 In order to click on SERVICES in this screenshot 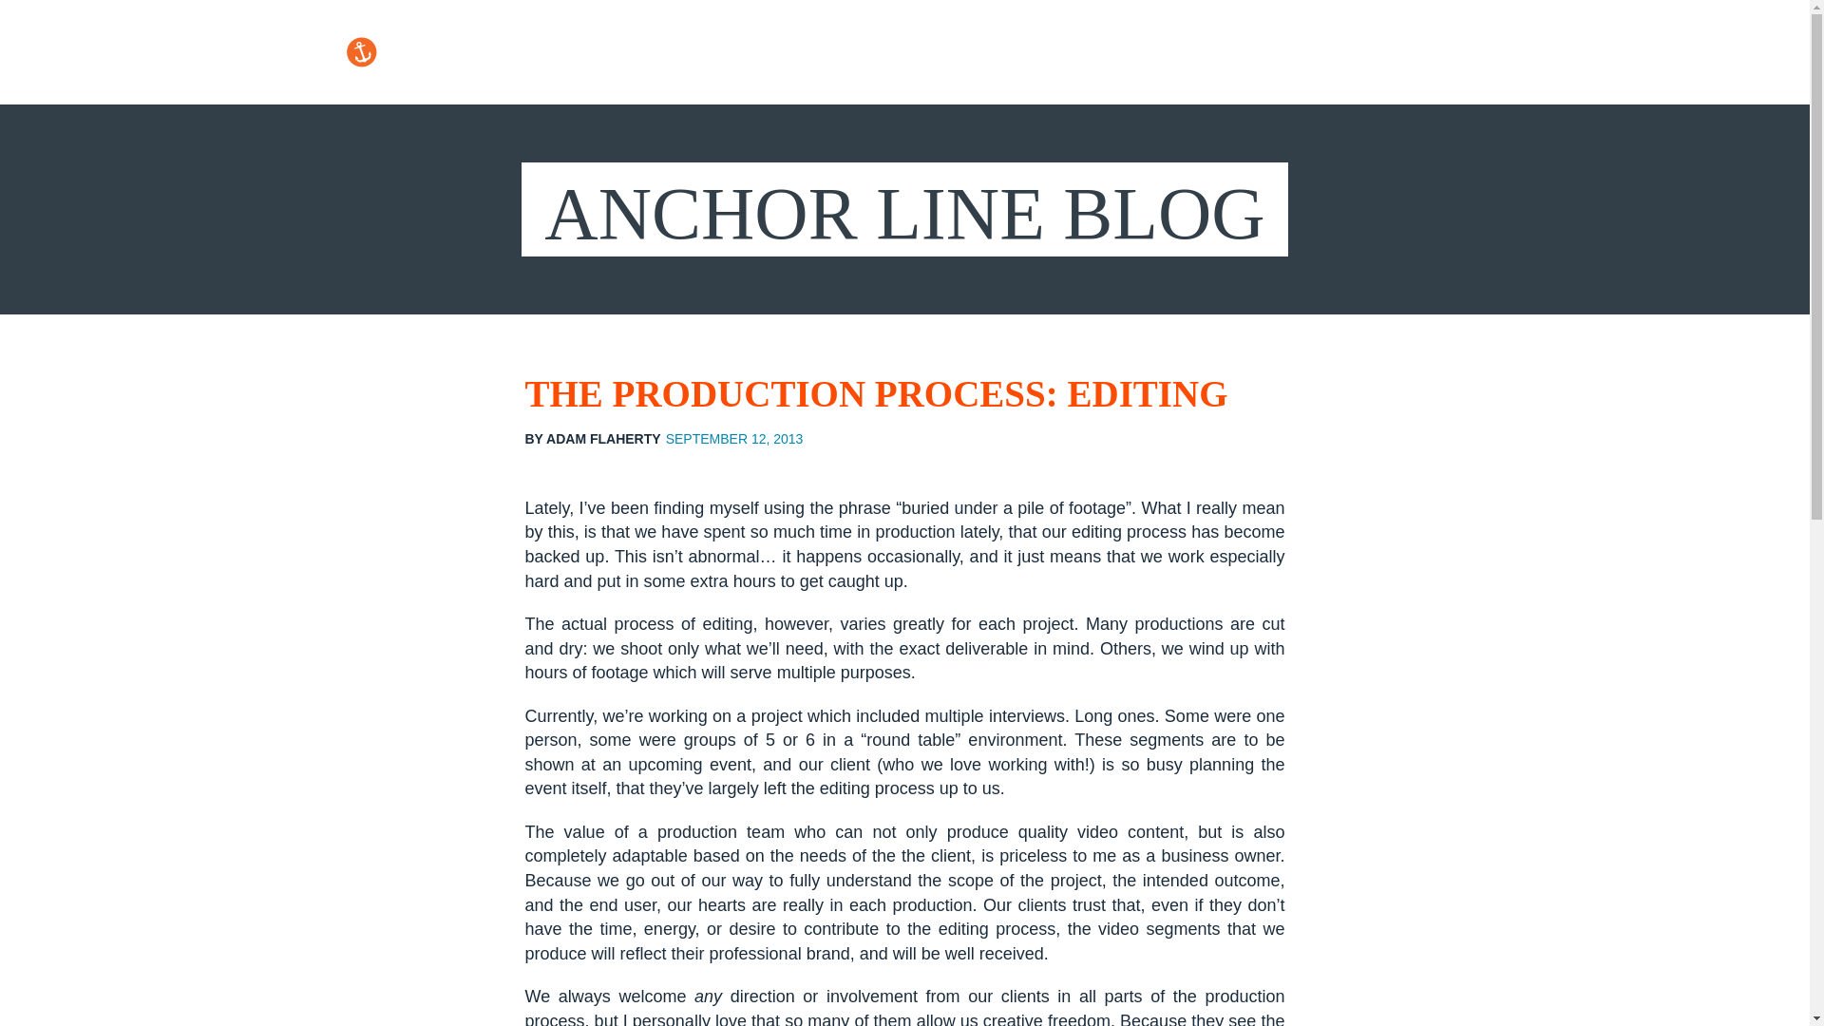, I will do `click(1161, 53)`.